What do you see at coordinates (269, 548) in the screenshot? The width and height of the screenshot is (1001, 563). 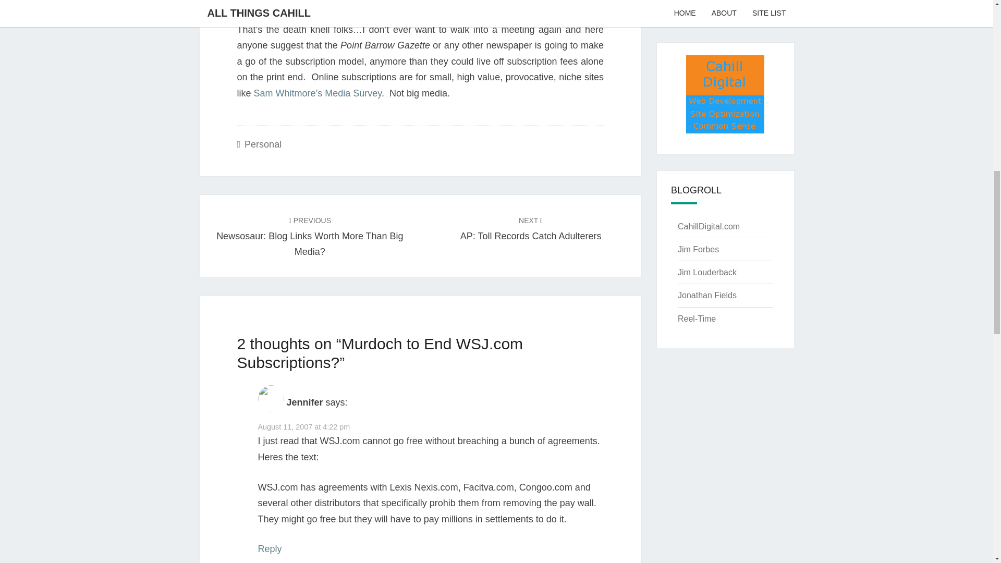 I see `Reply` at bounding box center [269, 548].